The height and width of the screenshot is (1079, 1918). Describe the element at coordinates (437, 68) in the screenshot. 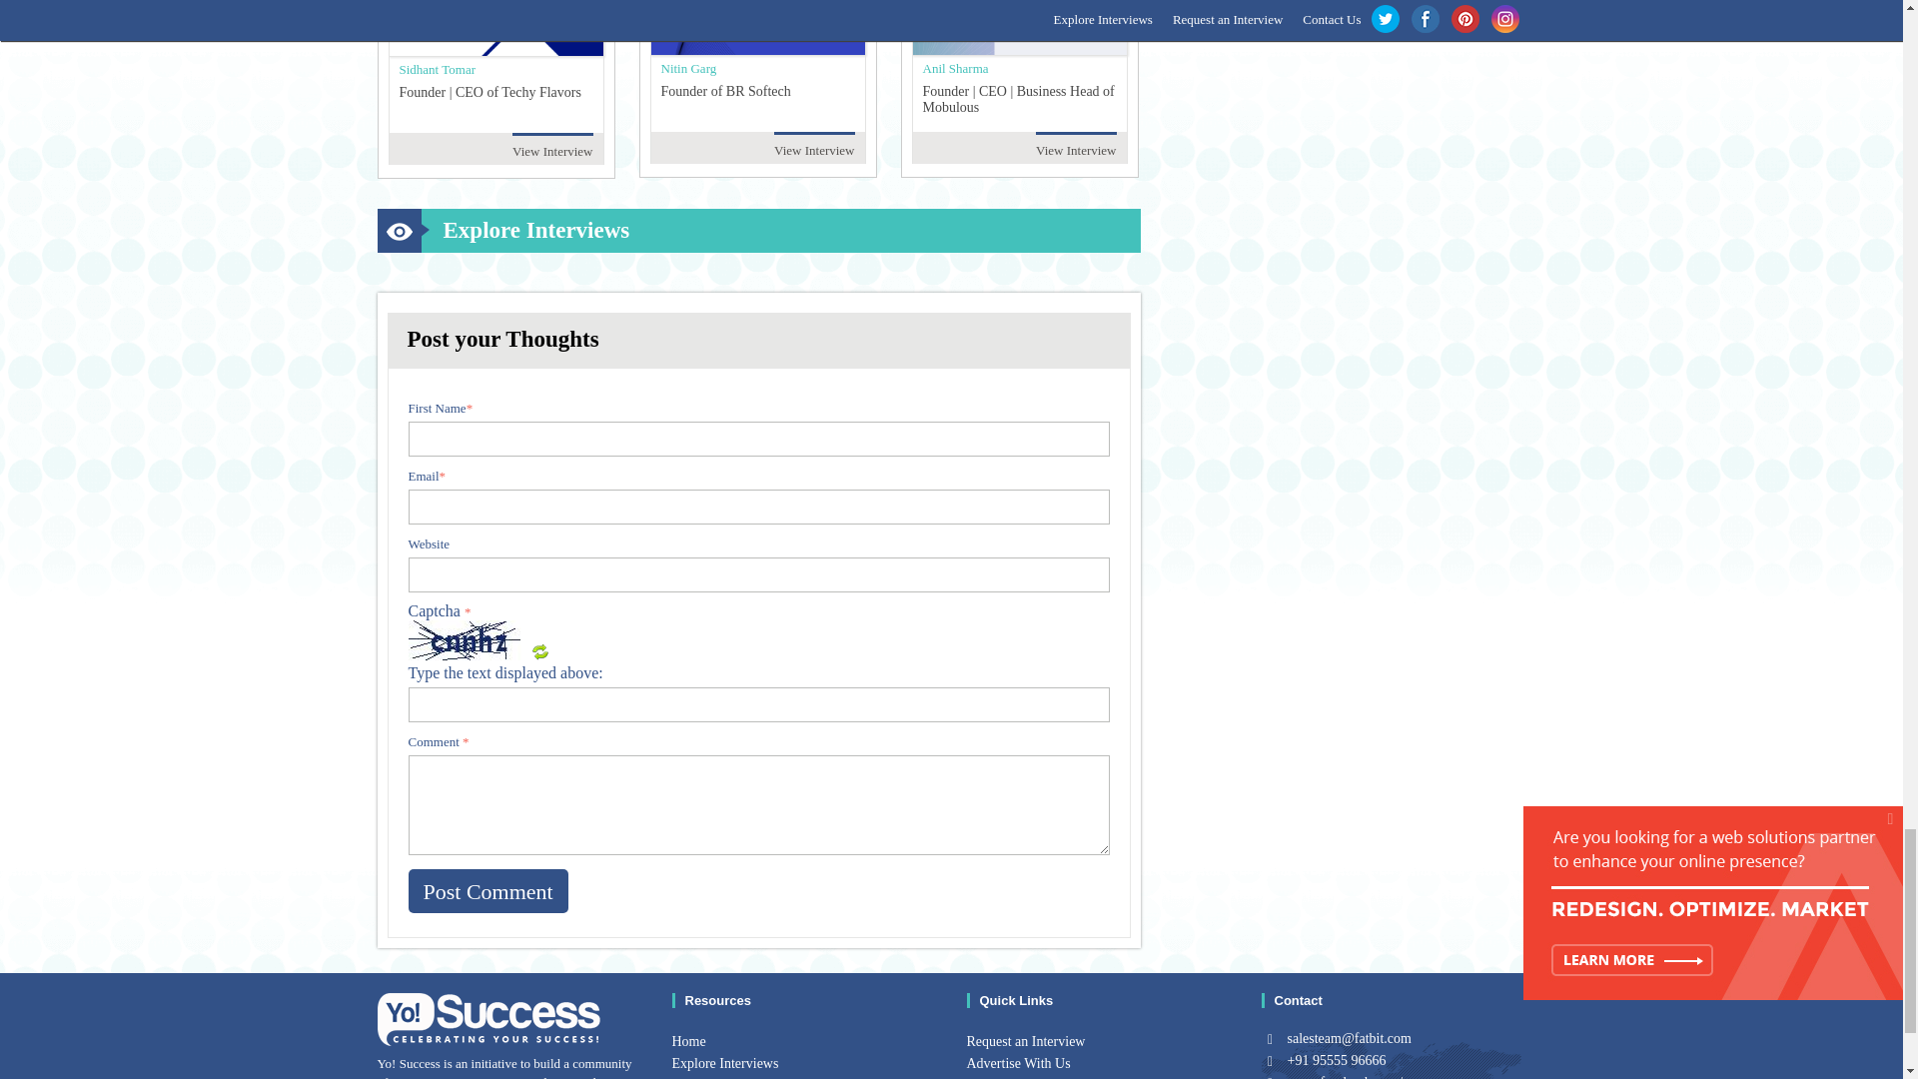

I see `Sidhant Tomar` at that location.